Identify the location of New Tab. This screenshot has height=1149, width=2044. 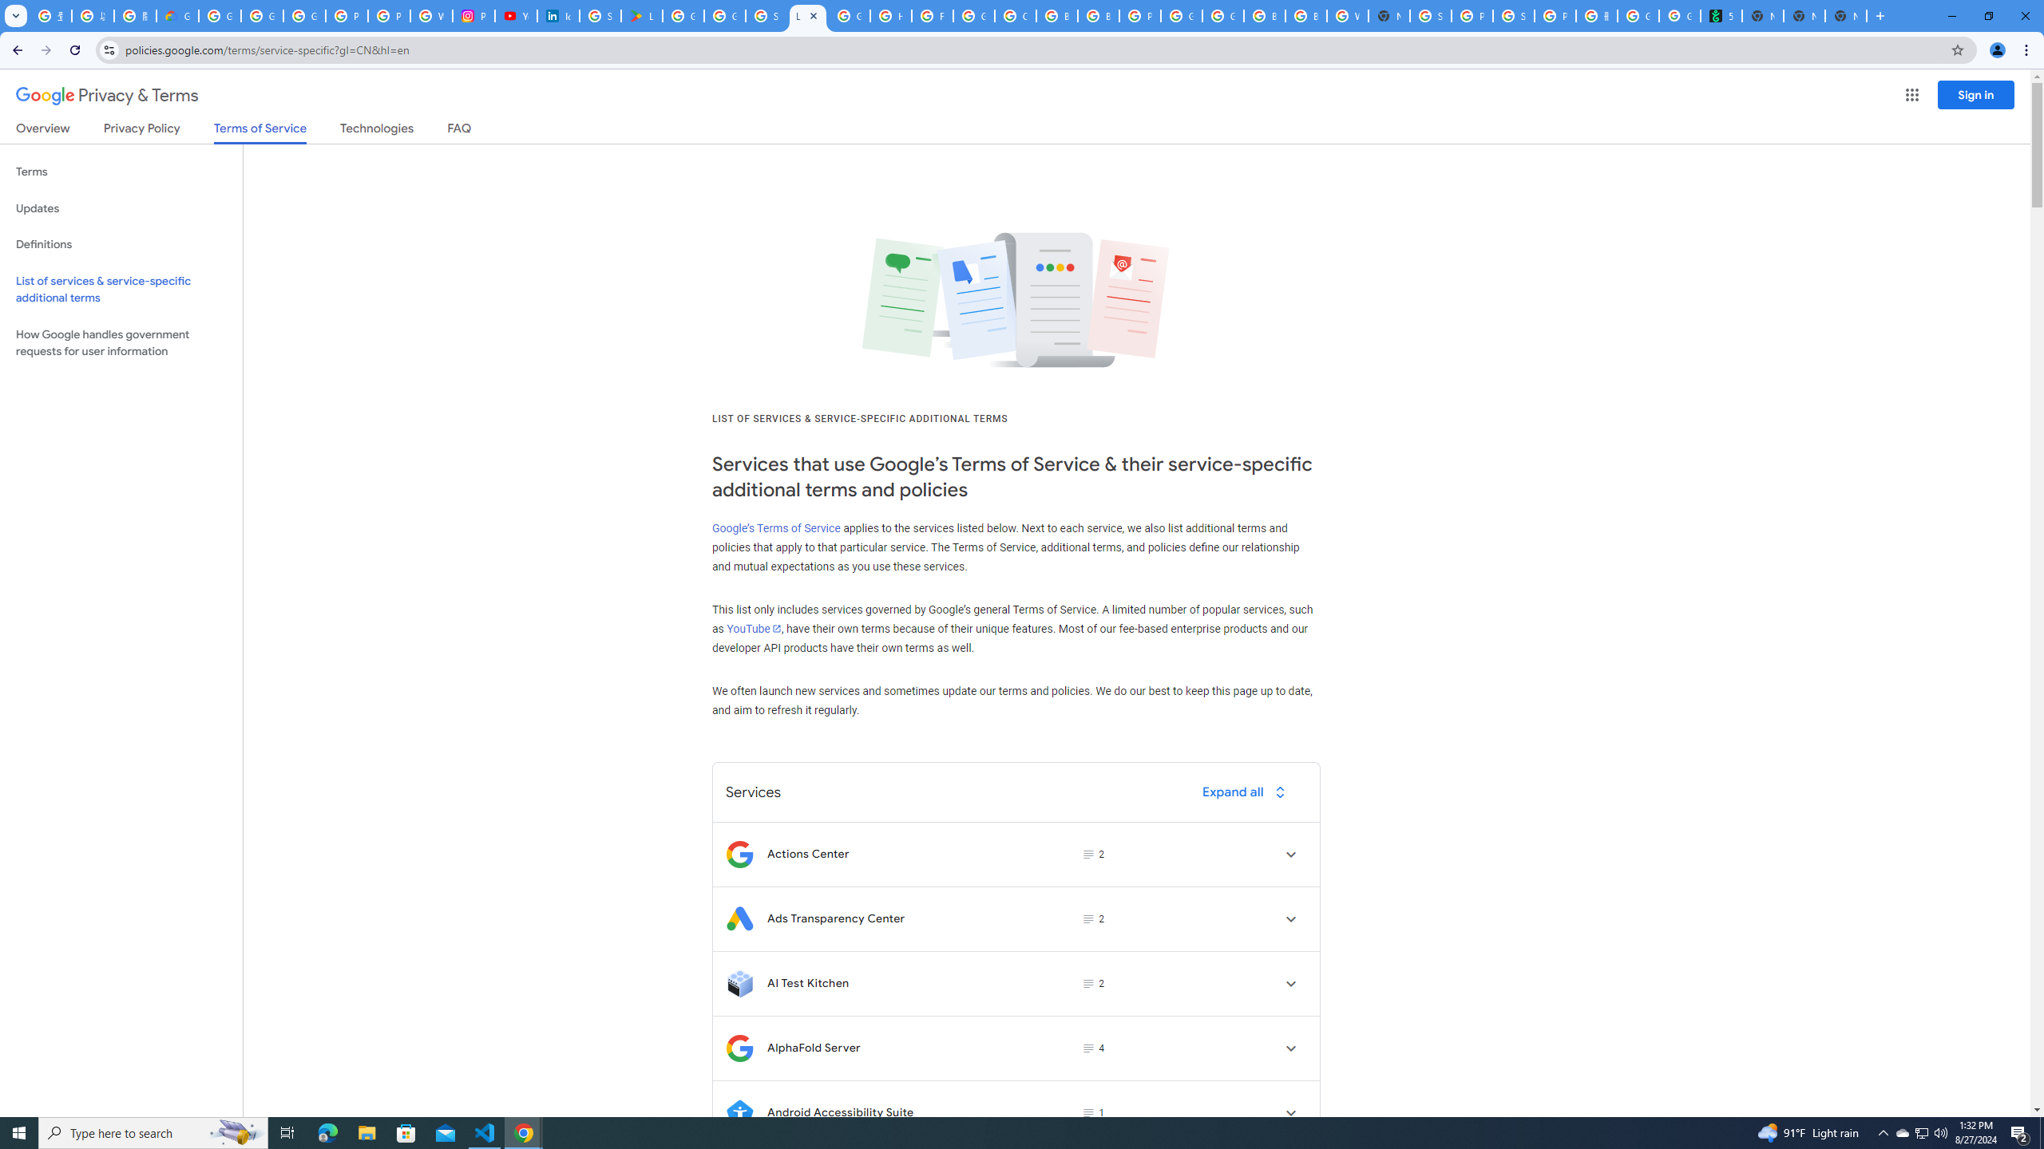
(1845, 16).